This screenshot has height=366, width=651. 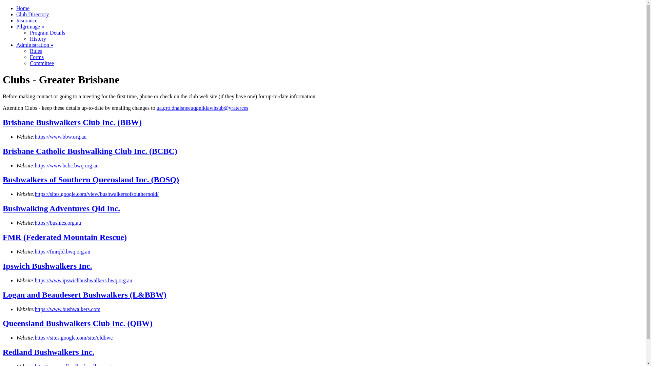 What do you see at coordinates (47, 266) in the screenshot?
I see `Ipswich Bushwalkers Inc.` at bounding box center [47, 266].